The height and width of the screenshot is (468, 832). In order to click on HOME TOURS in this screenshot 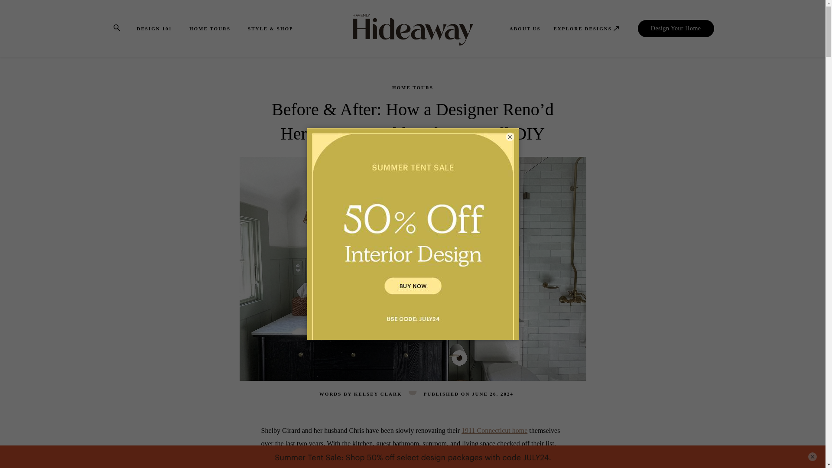, I will do `click(210, 29)`.